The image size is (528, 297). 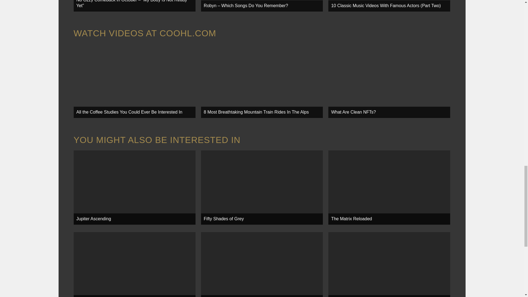 I want to click on 8 Most Breathtaking Mountain Train Rides In The Alps, so click(x=262, y=81).